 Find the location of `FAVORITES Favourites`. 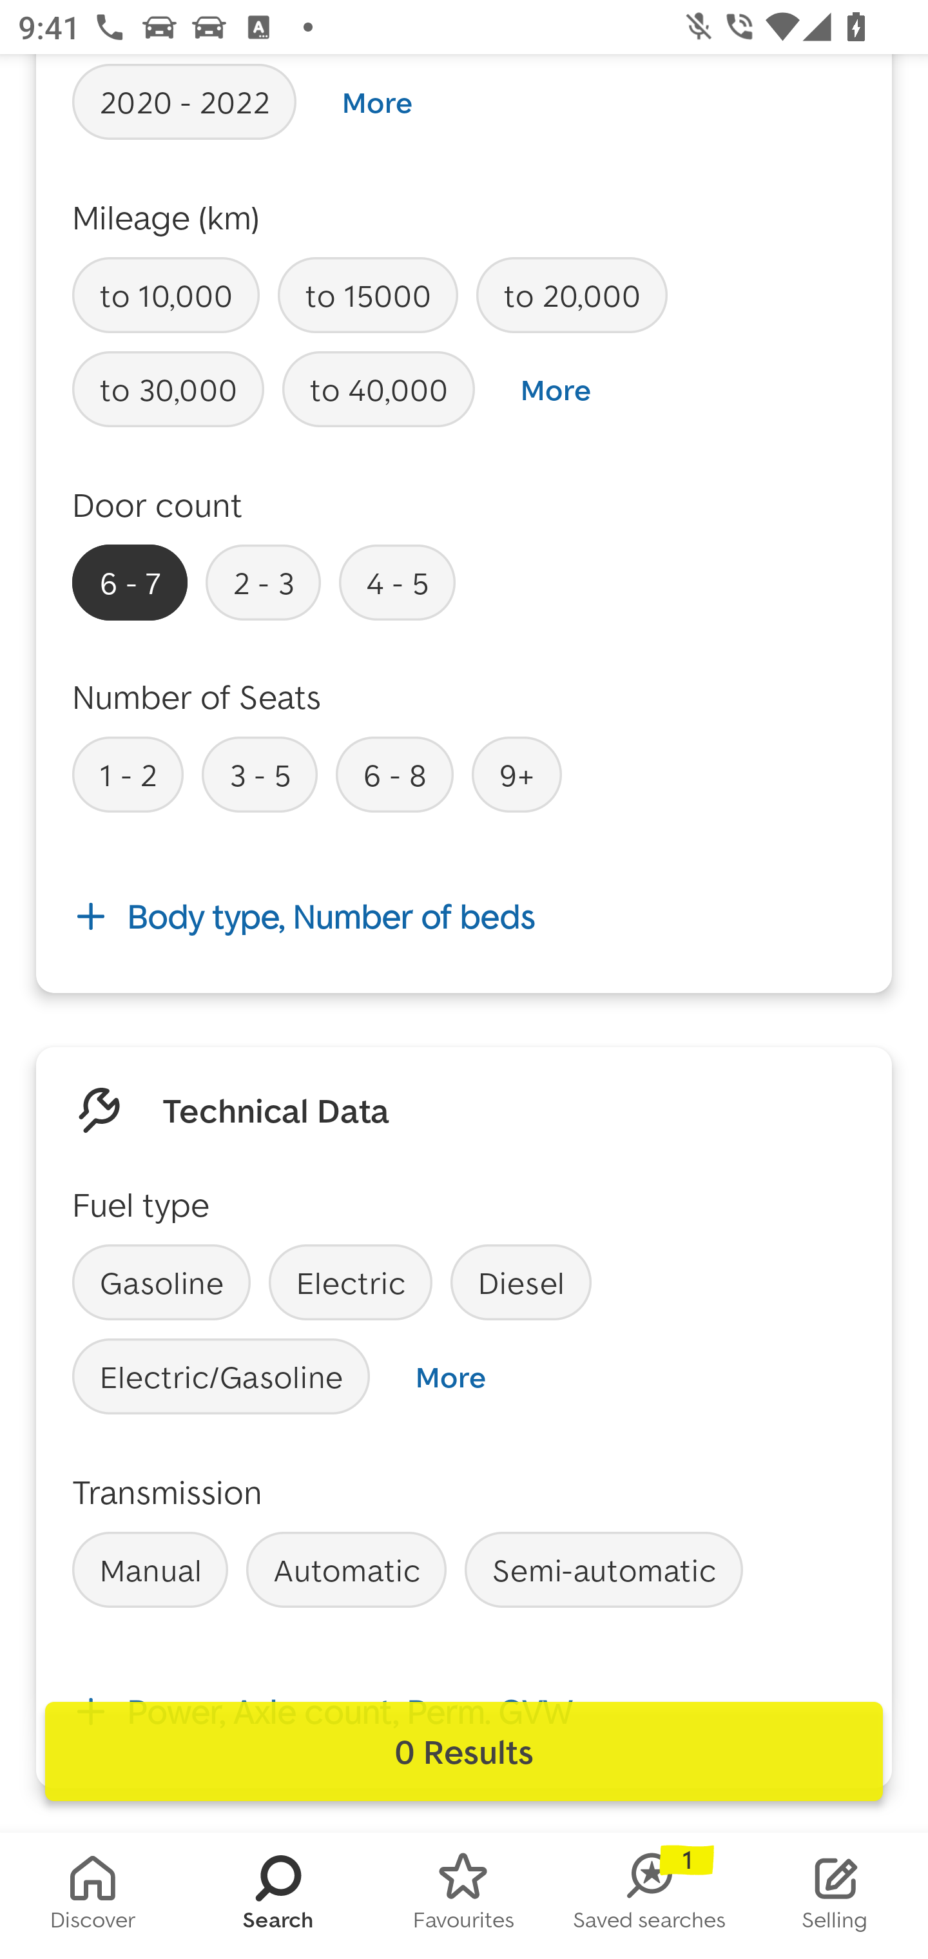

FAVORITES Favourites is located at coordinates (464, 1896).